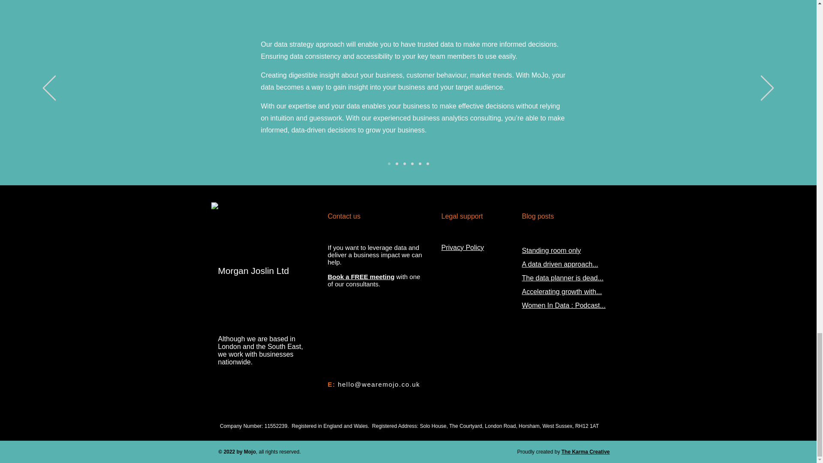  Describe the element at coordinates (462, 216) in the screenshot. I see `Legal support` at that location.